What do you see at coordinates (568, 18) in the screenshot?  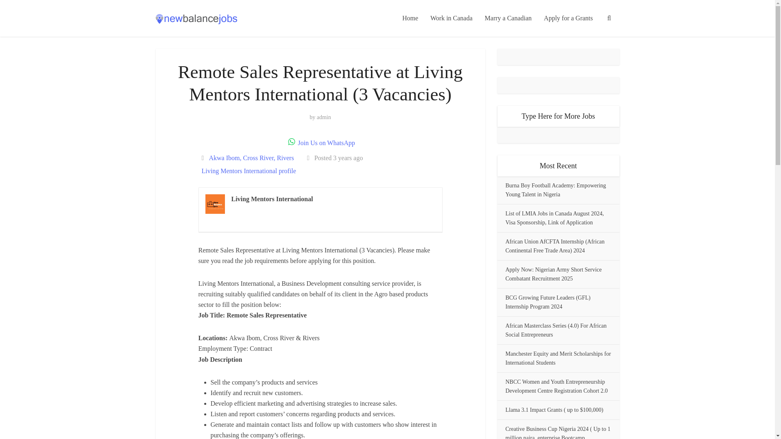 I see `Apply for a Grants` at bounding box center [568, 18].